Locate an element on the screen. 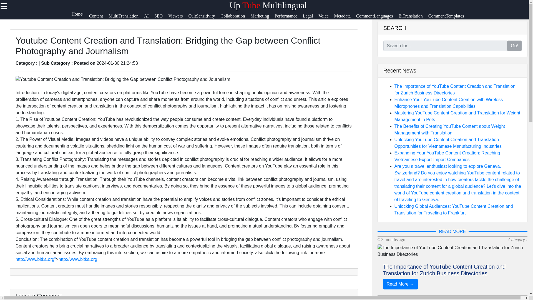 This screenshot has height=300, width=533. SEO is located at coordinates (161, 18).